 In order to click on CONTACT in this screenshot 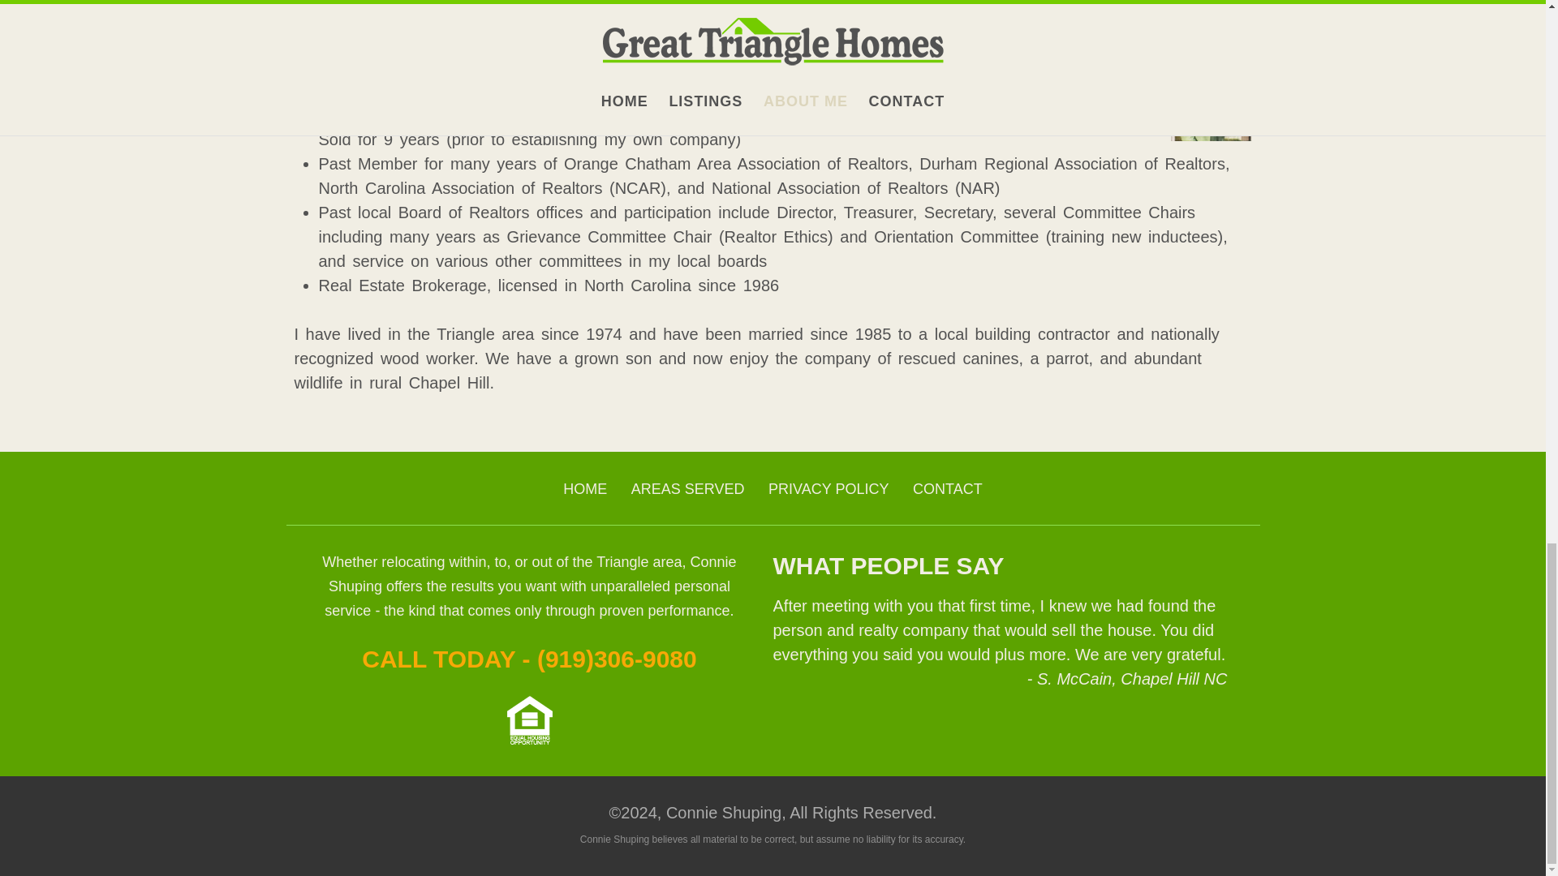, I will do `click(948, 488)`.